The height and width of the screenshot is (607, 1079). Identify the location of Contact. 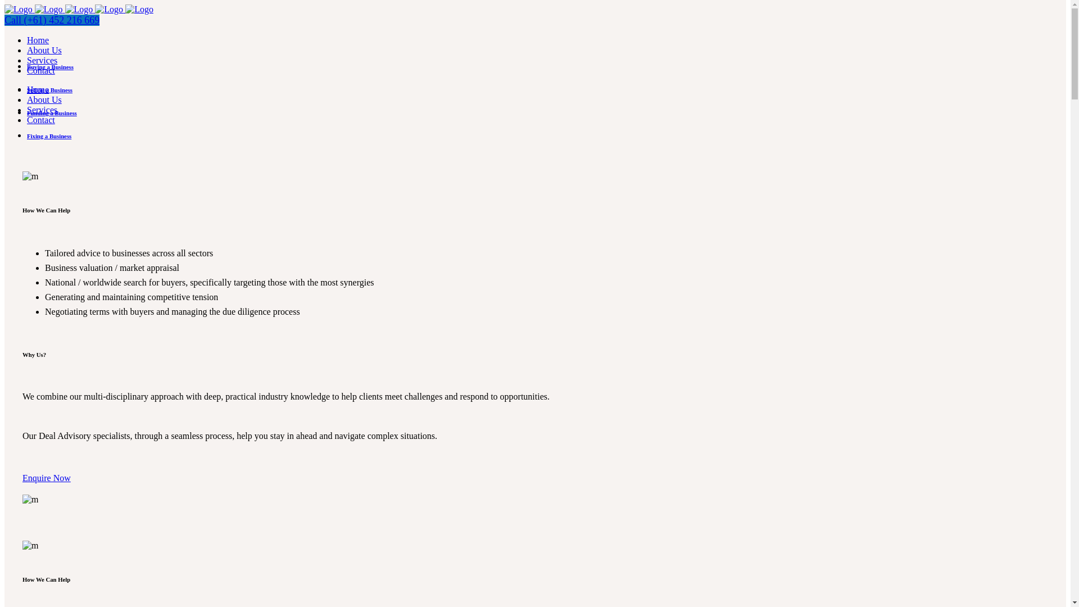
(41, 71).